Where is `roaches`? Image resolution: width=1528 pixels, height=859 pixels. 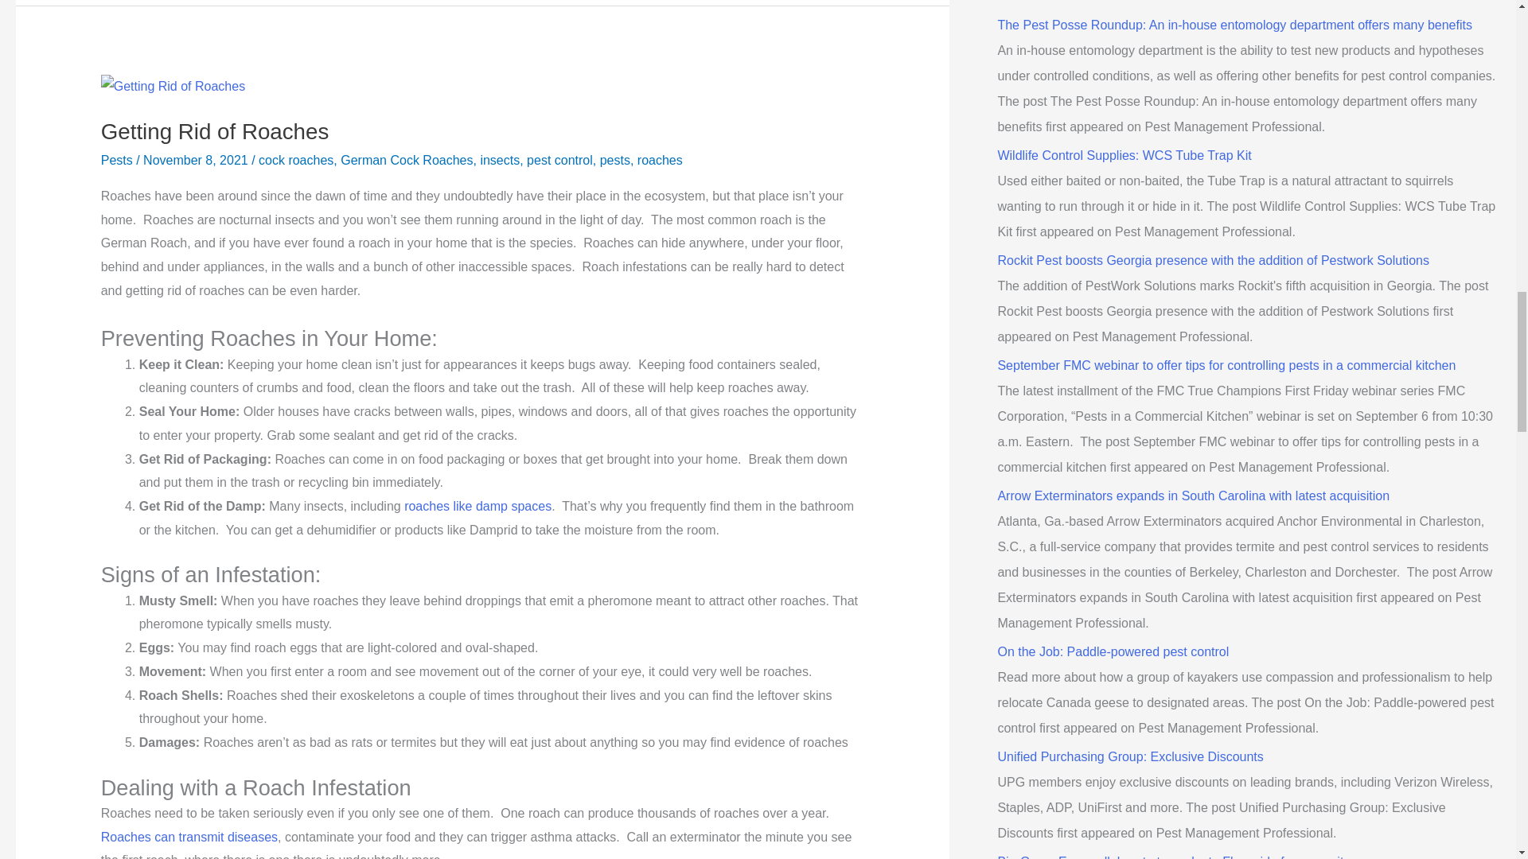 roaches is located at coordinates (660, 160).